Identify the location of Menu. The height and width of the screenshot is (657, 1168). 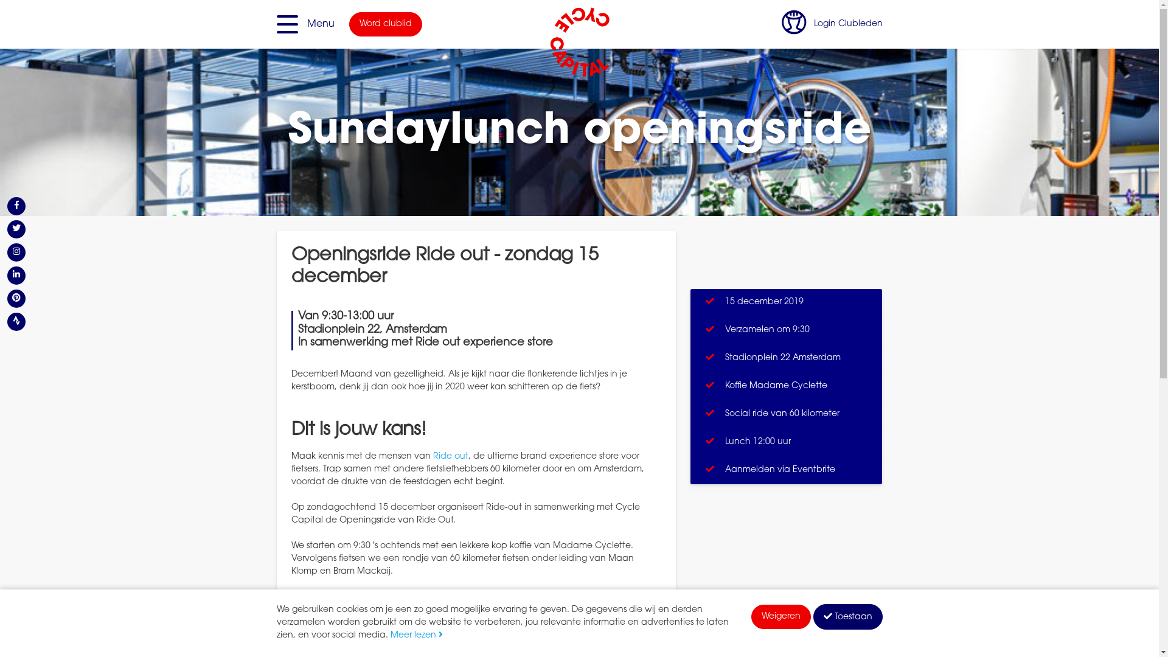
(305, 24).